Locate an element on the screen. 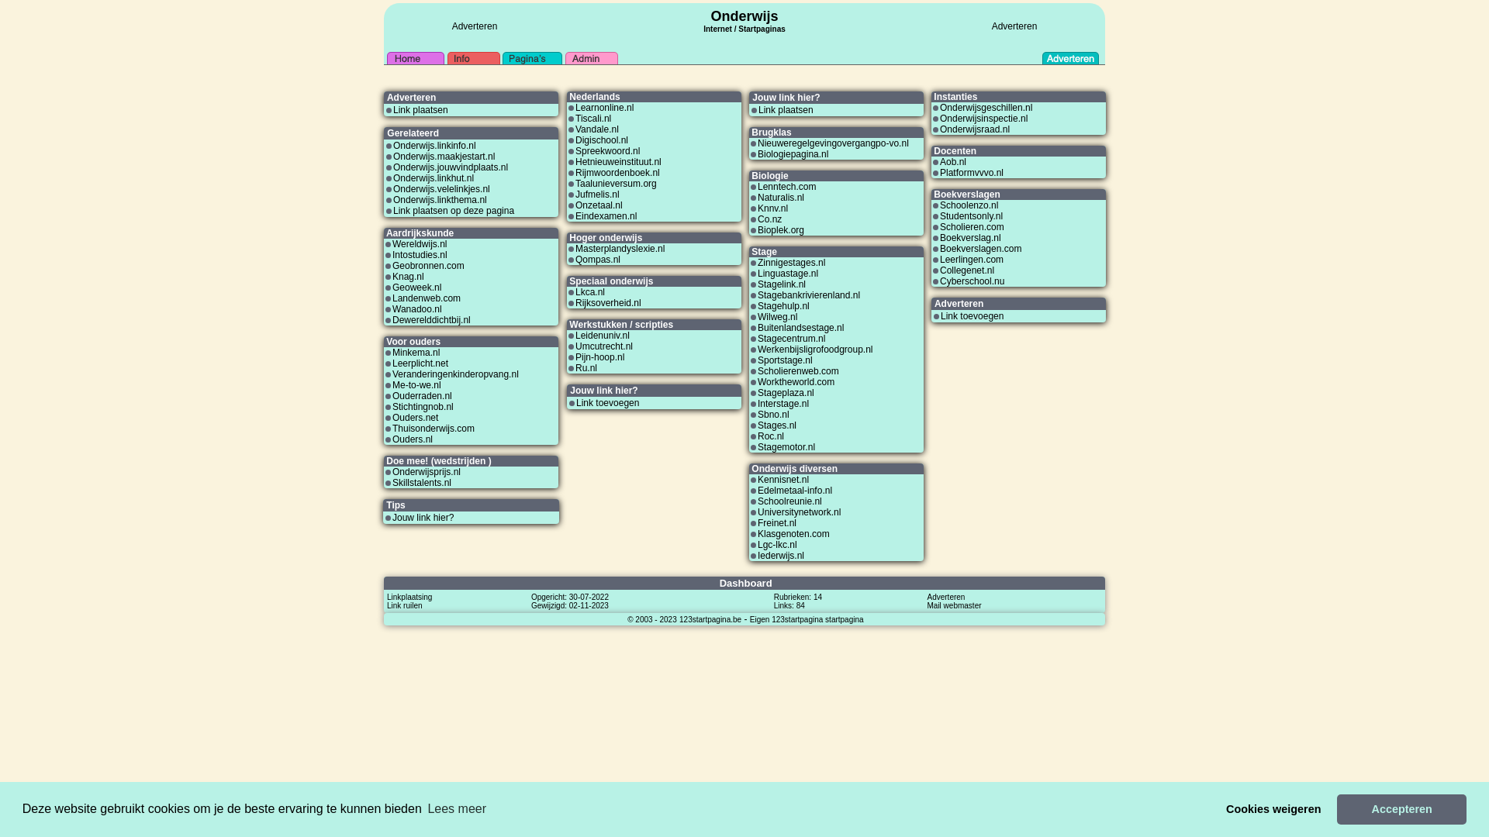 This screenshot has width=1489, height=837. Jouw link hier? is located at coordinates (423, 518).